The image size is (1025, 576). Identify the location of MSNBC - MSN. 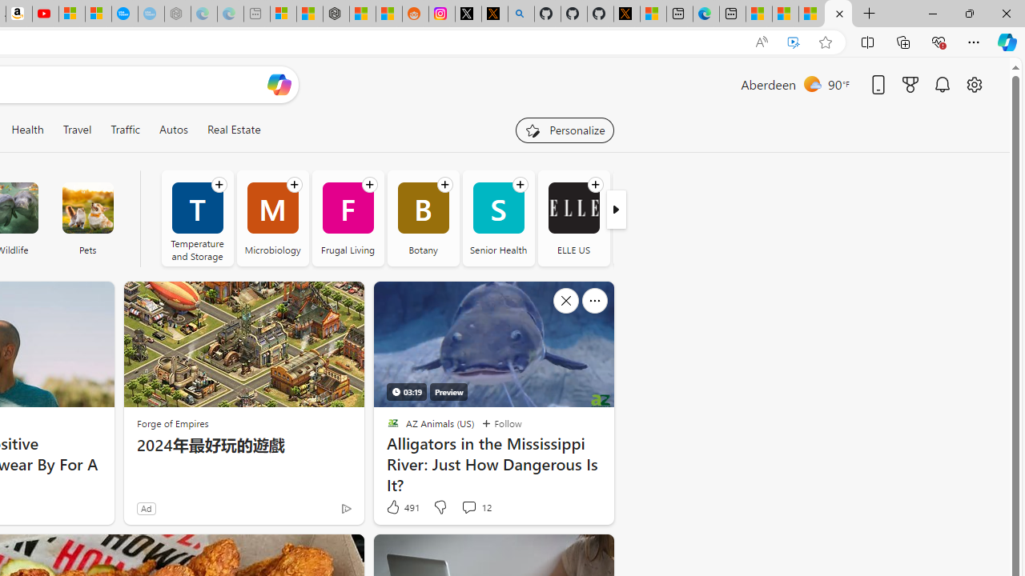
(786, 14).